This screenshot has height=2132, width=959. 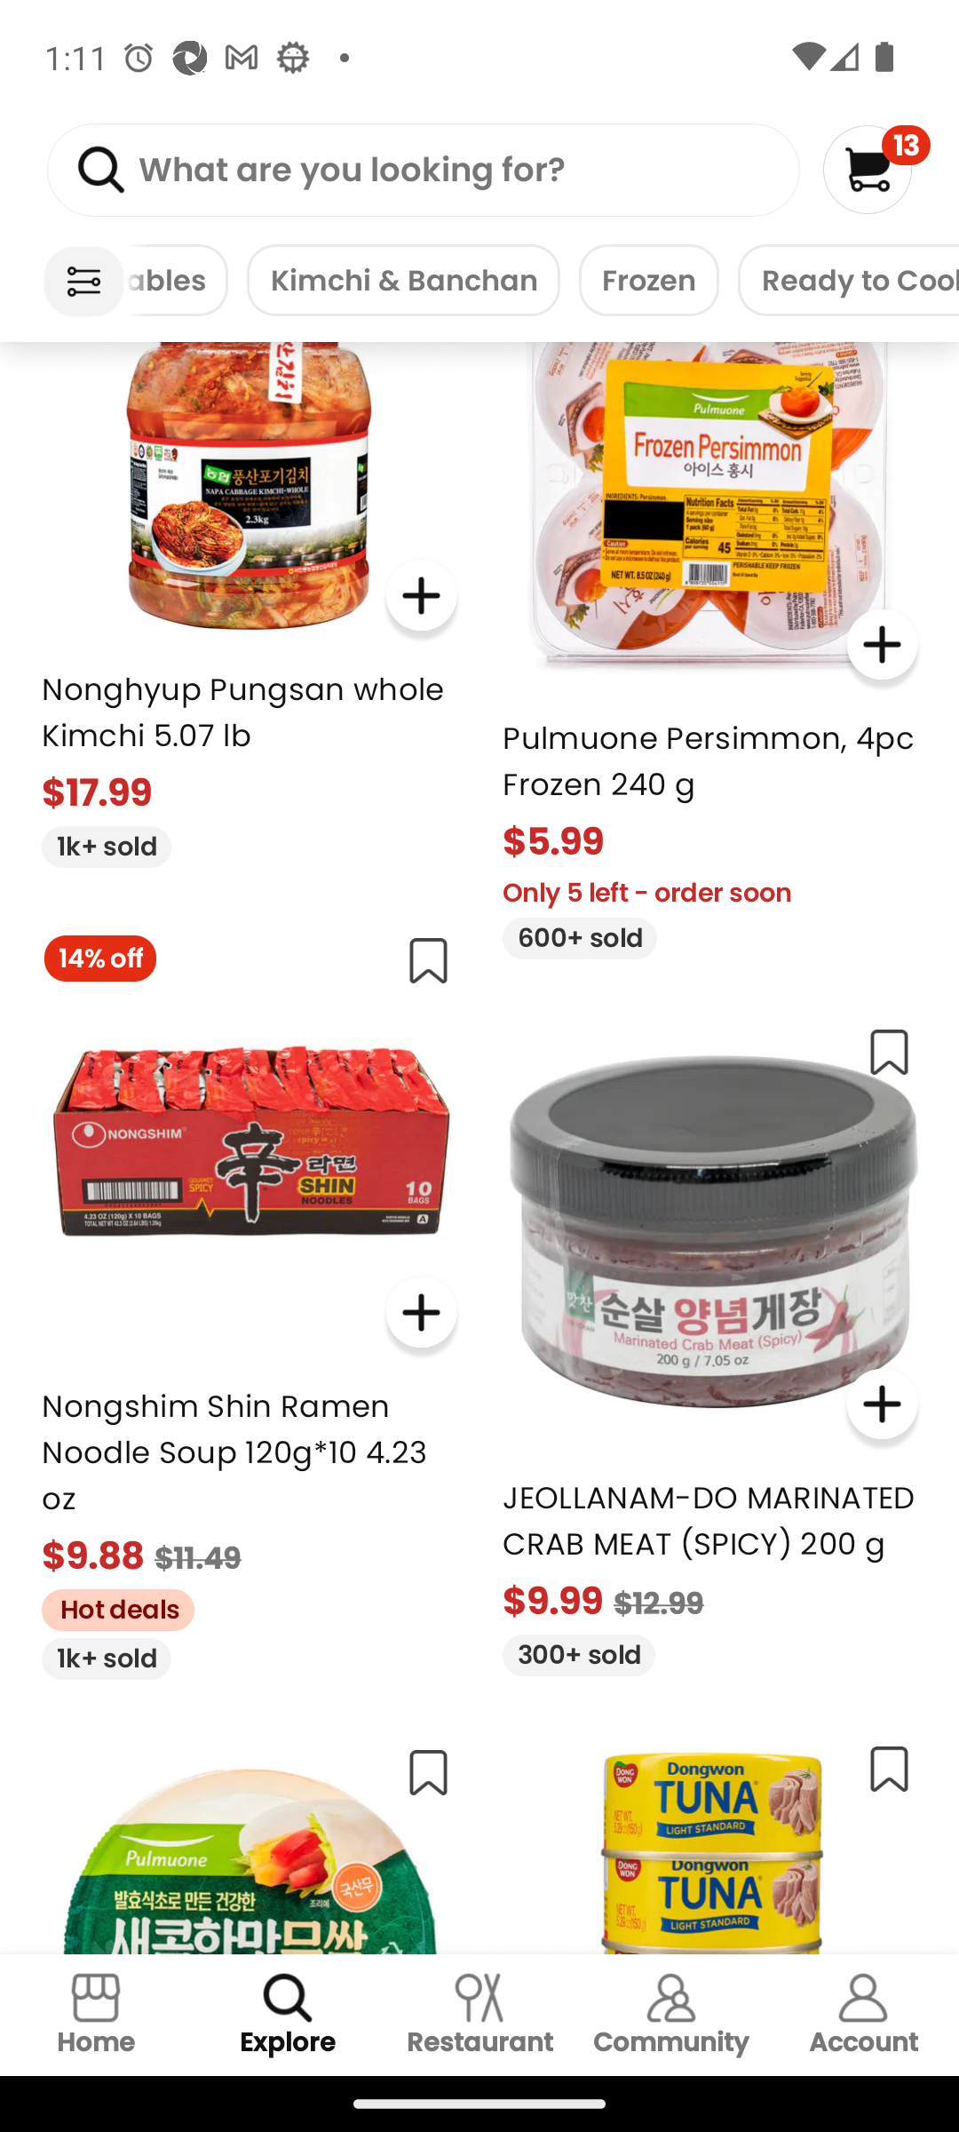 What do you see at coordinates (288, 2015) in the screenshot?
I see `Explore` at bounding box center [288, 2015].